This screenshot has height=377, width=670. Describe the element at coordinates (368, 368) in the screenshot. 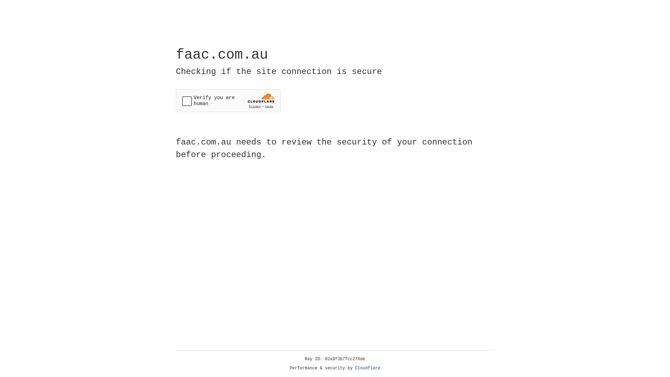

I see `Cloudflare` at that location.